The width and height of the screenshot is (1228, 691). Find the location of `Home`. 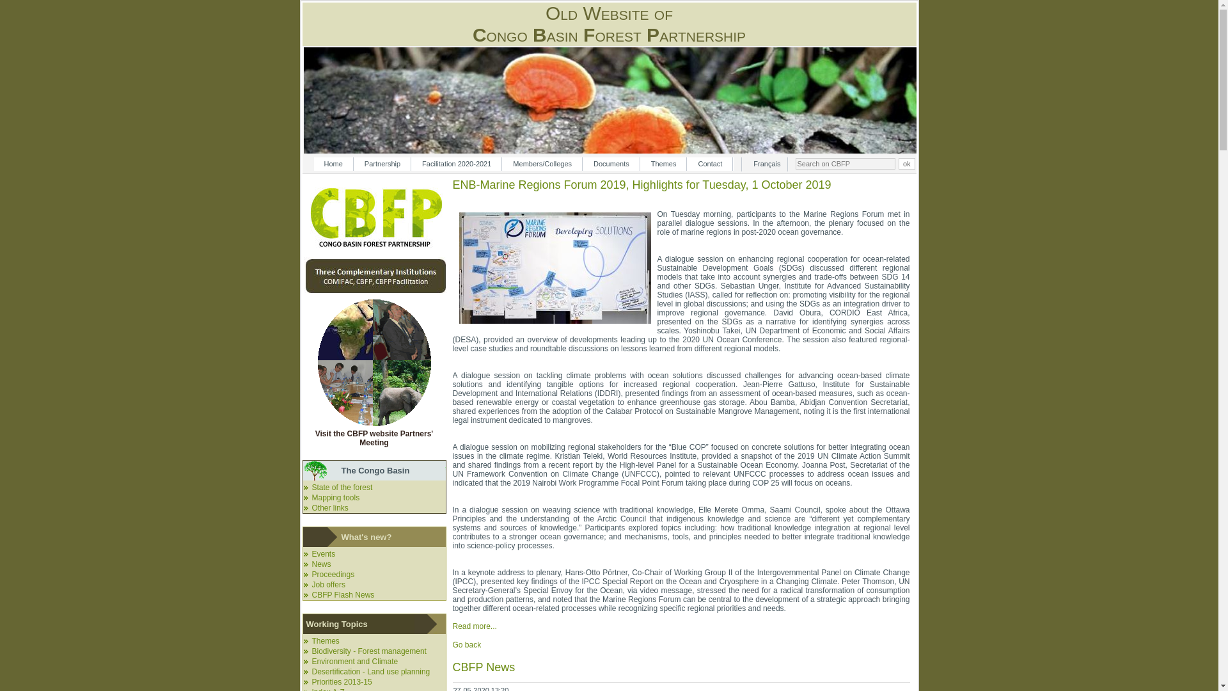

Home is located at coordinates (333, 164).